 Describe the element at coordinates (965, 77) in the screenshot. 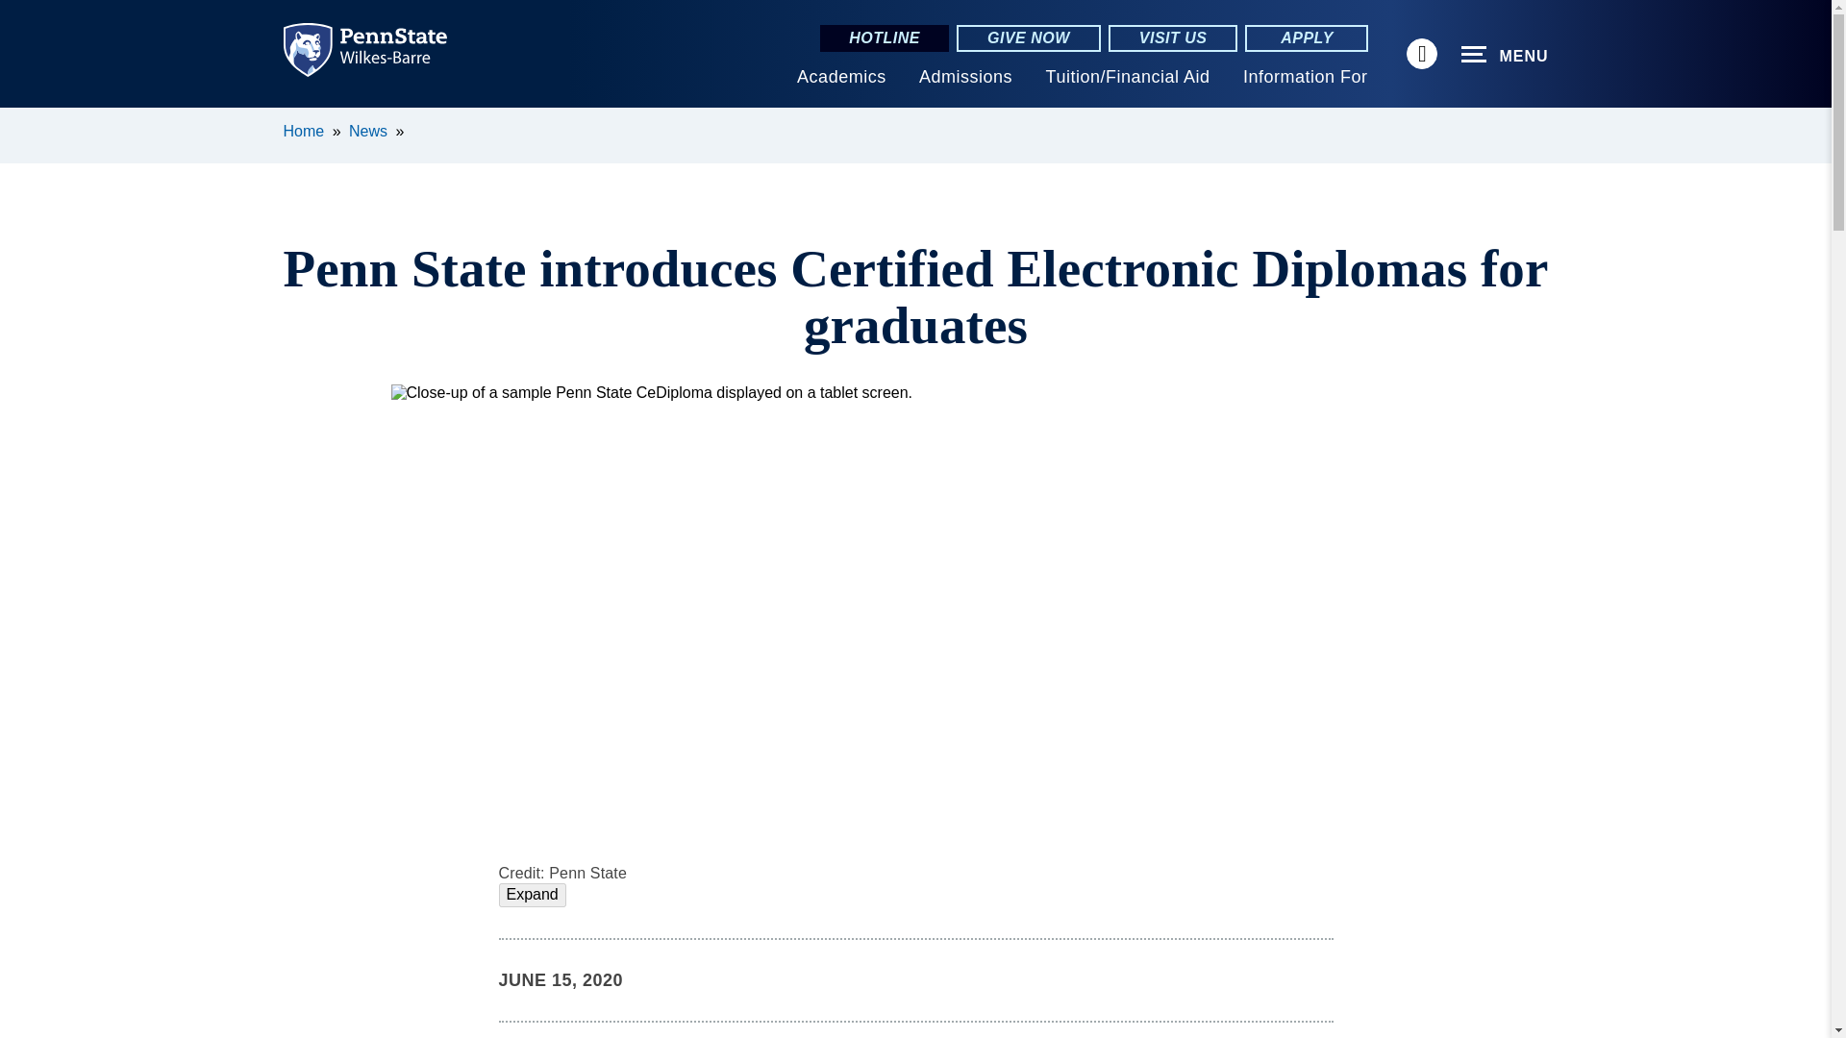

I see `Admissions` at that location.